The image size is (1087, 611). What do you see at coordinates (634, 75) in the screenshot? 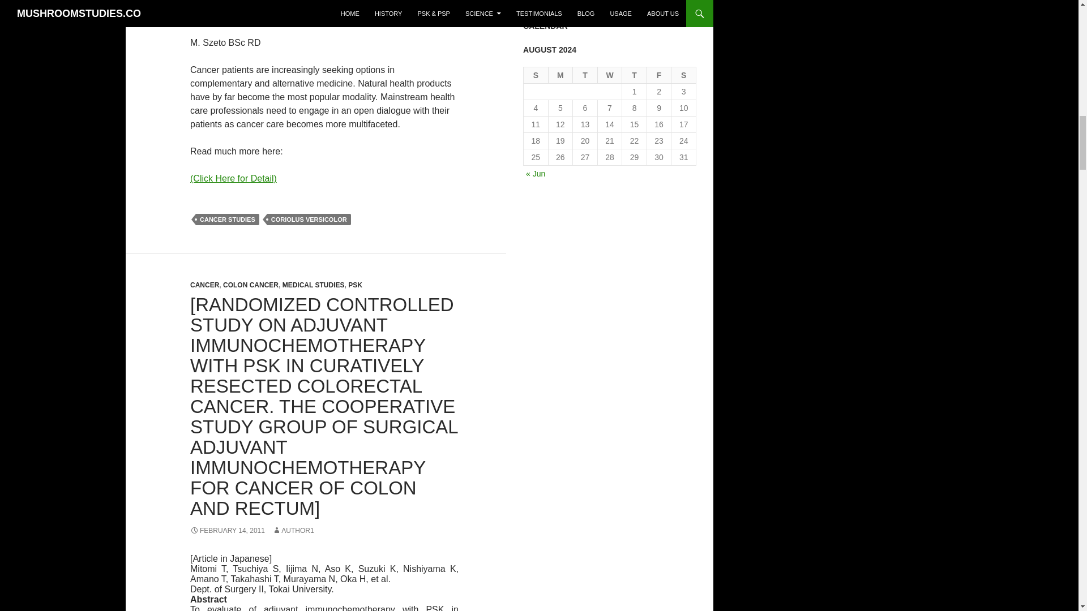
I see `Thursday` at bounding box center [634, 75].